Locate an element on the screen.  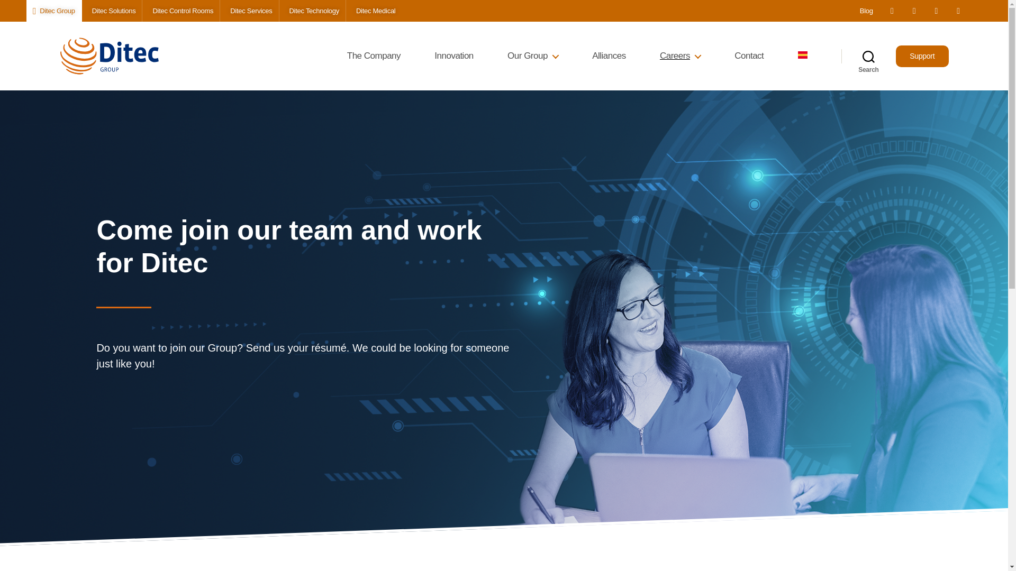
Ditec Medical is located at coordinates (374, 11).